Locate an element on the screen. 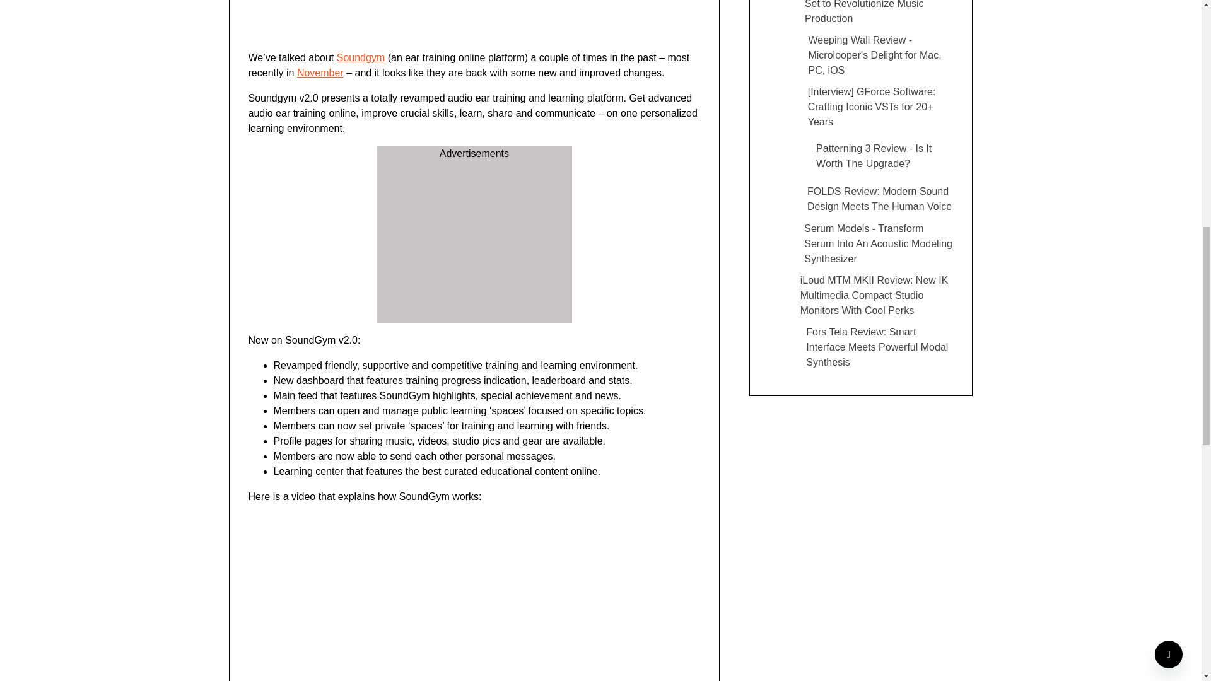 This screenshot has width=1211, height=681. Soundgym is located at coordinates (361, 58).